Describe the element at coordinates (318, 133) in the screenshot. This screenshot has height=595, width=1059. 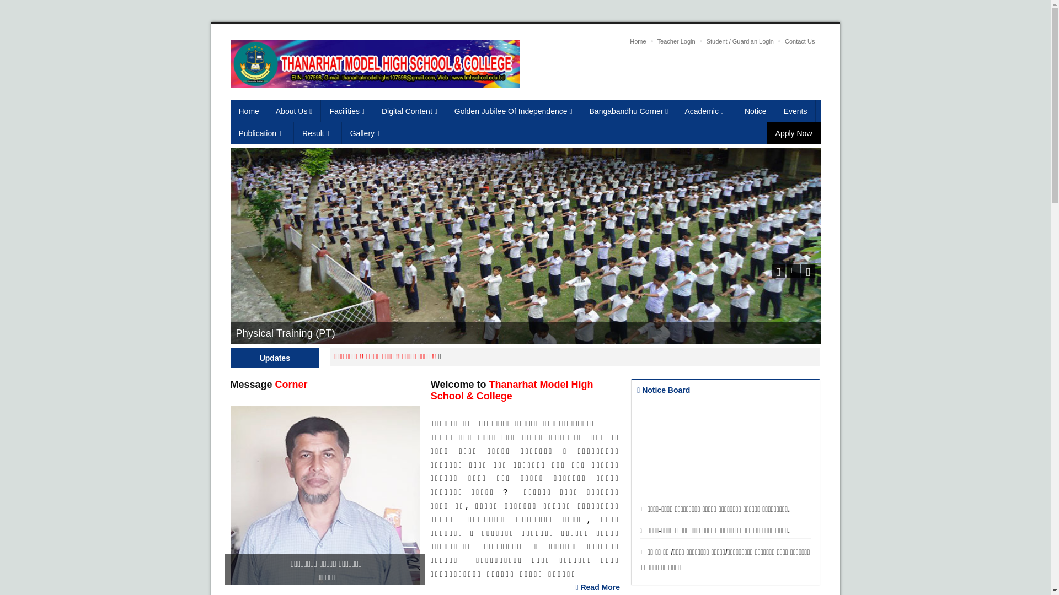
I see `Result` at that location.